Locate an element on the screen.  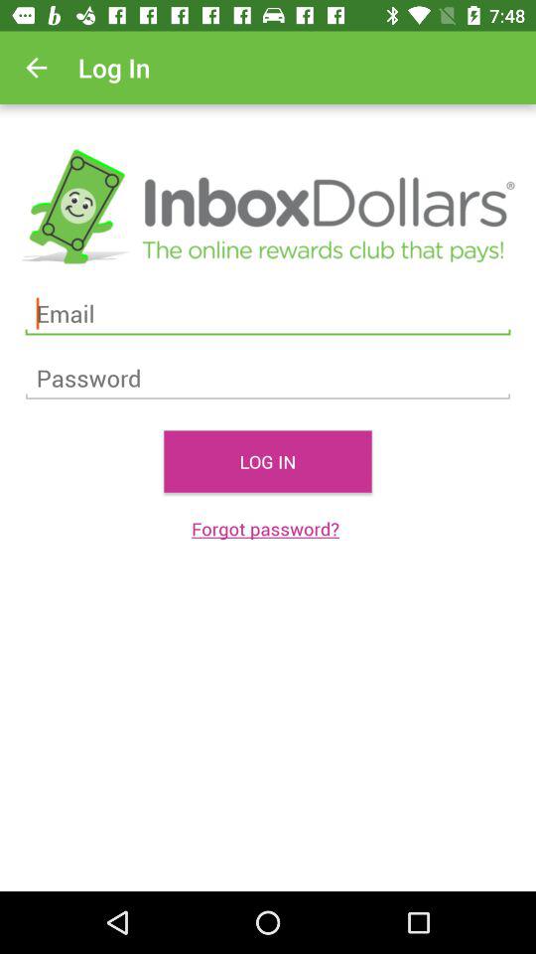
fill in the email space provided is located at coordinates (268, 314).